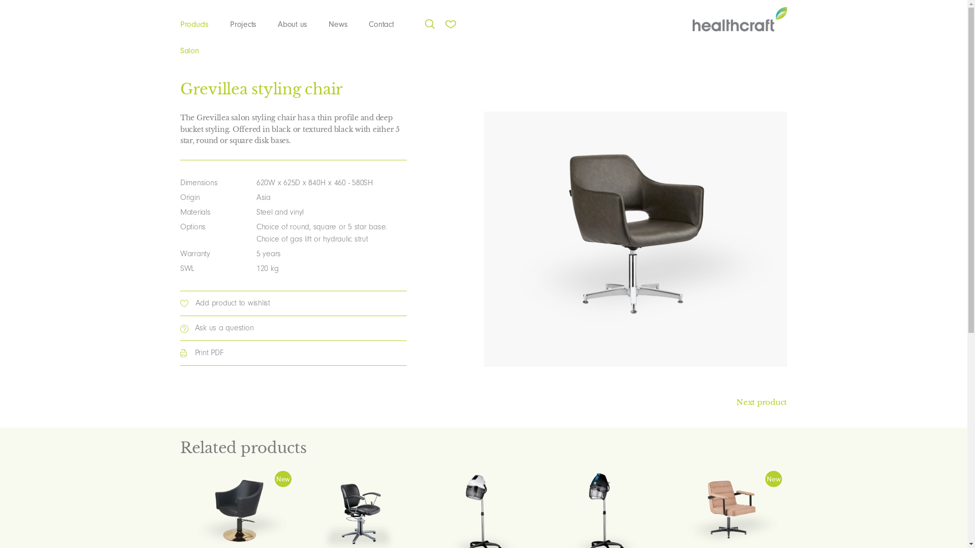 The width and height of the screenshot is (975, 548). What do you see at coordinates (292, 22) in the screenshot?
I see `About us` at bounding box center [292, 22].